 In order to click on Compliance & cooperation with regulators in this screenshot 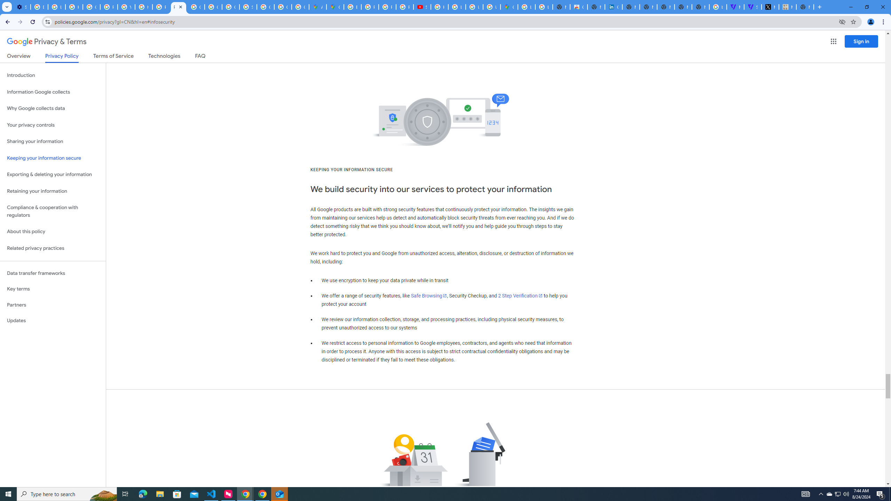, I will do `click(53, 212)`.